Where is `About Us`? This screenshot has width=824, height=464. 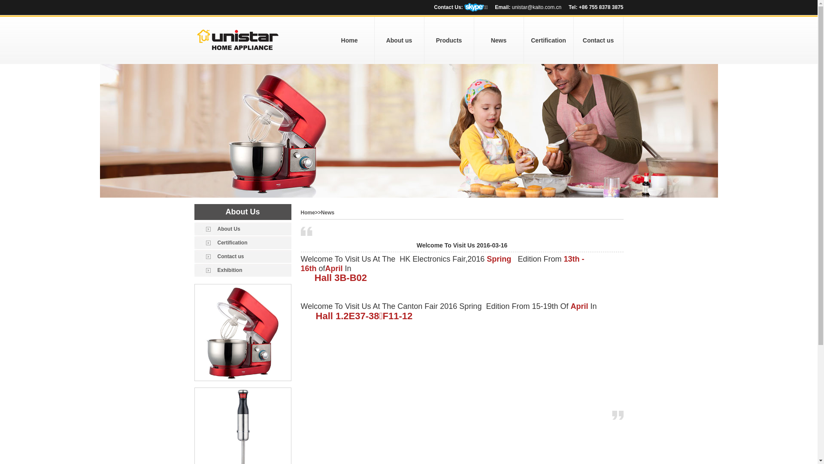
About Us is located at coordinates (242, 229).